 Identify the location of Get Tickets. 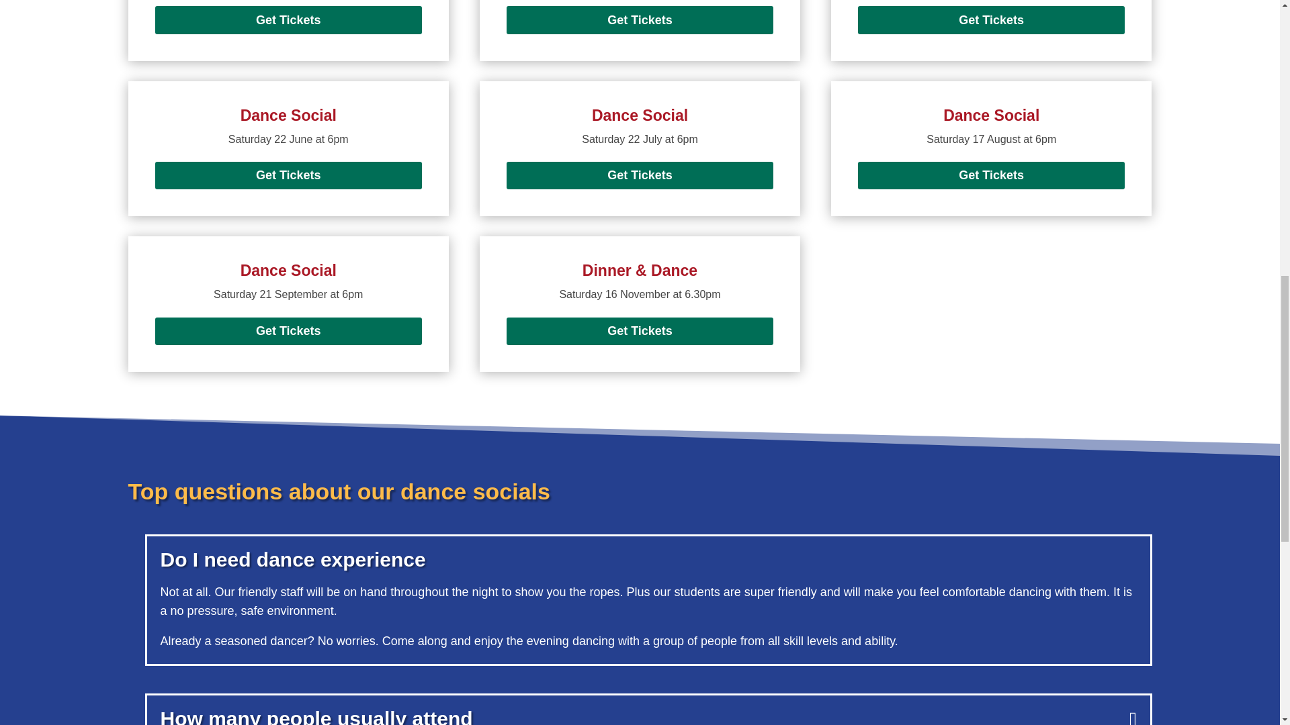
(991, 19).